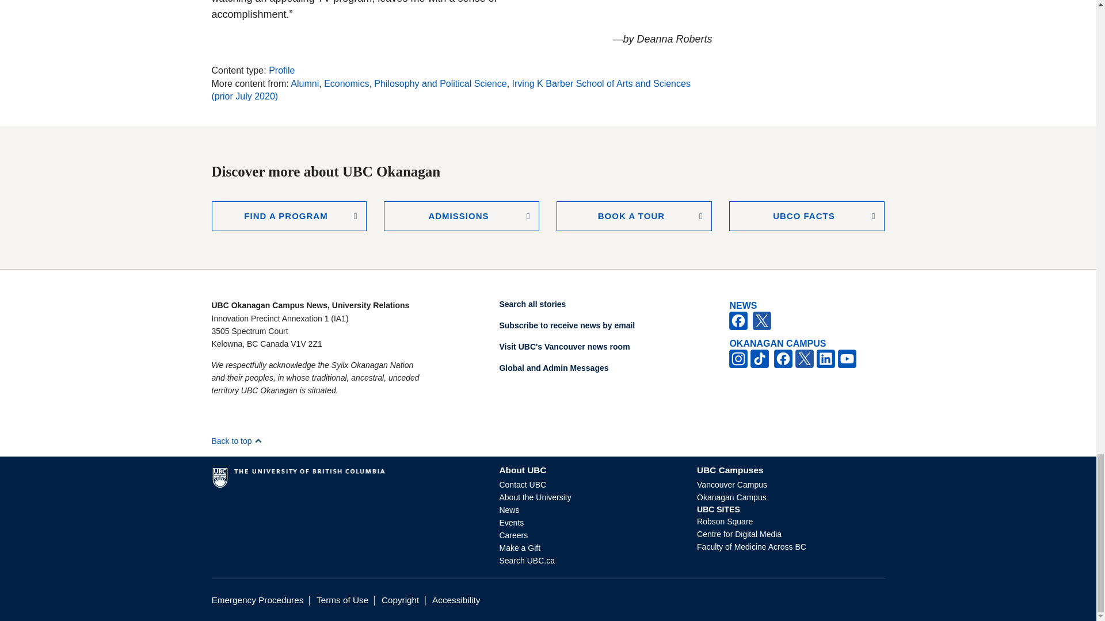 The width and height of the screenshot is (1105, 621). What do you see at coordinates (399, 599) in the screenshot?
I see `UBC Copyright` at bounding box center [399, 599].